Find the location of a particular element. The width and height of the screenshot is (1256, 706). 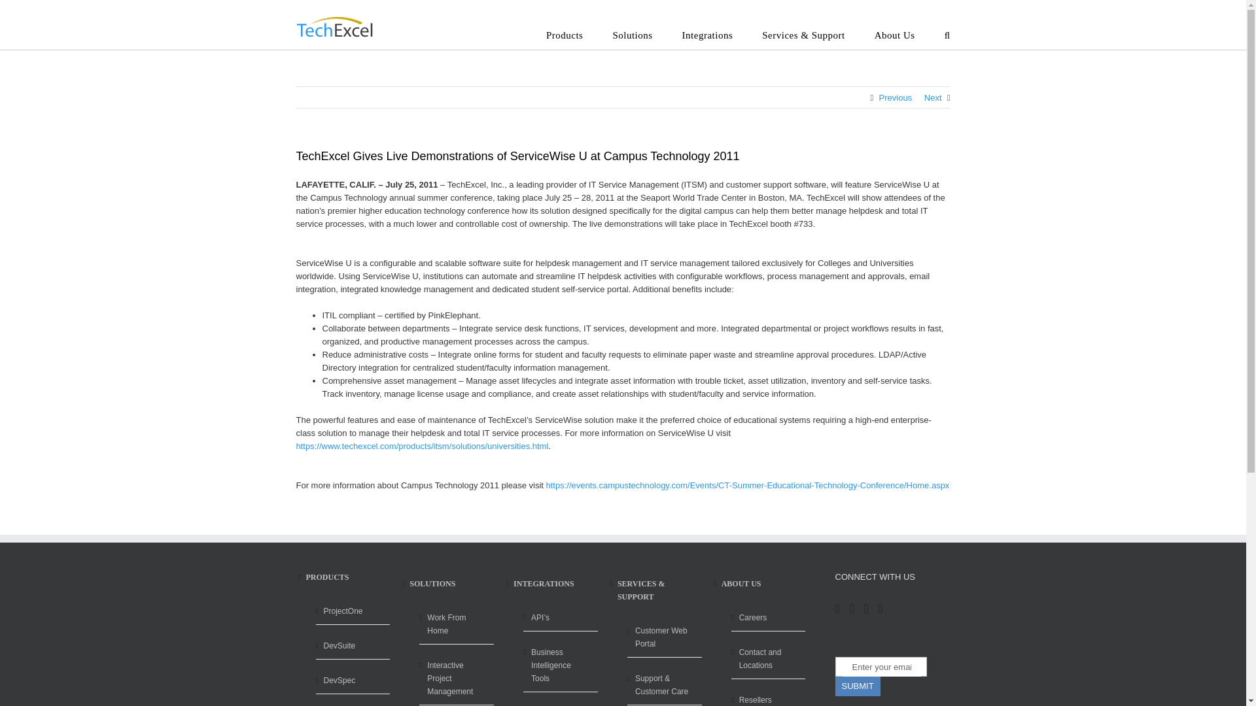

About Us is located at coordinates (895, 37).